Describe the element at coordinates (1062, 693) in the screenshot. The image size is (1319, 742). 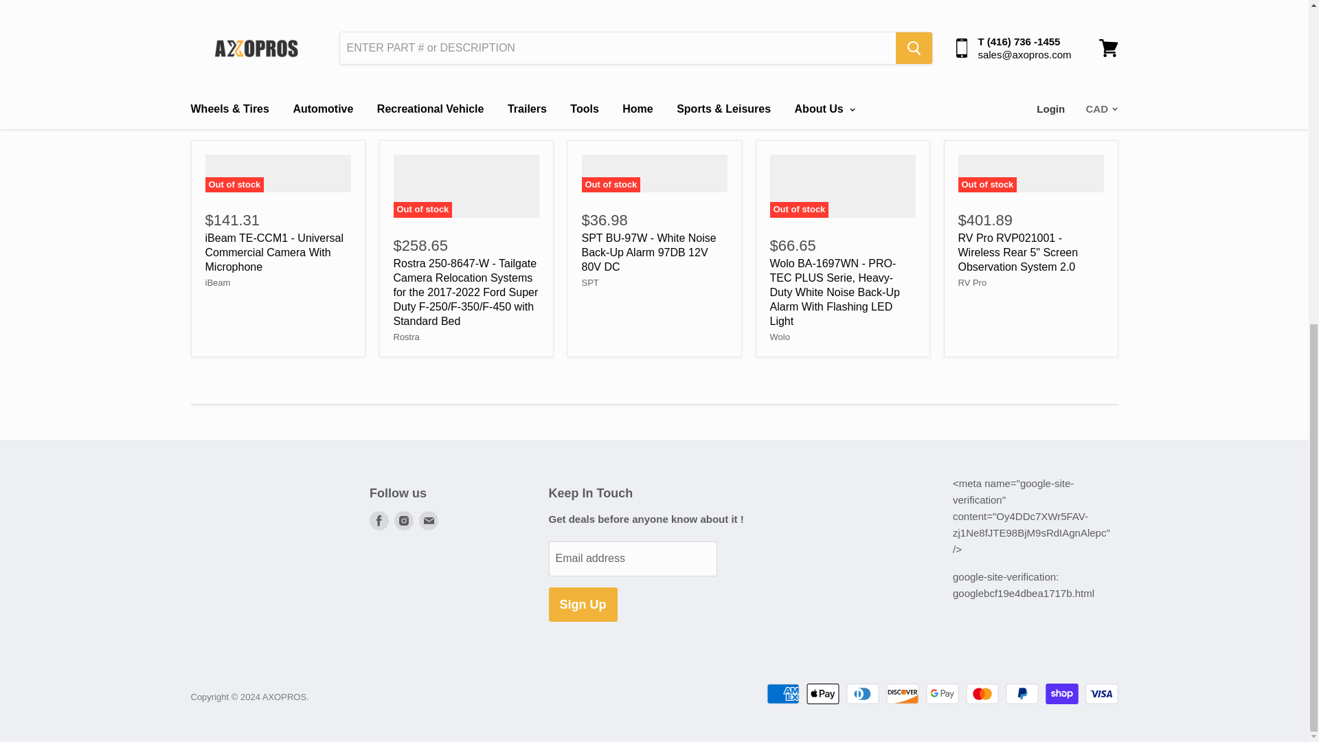
I see `Shop Pay` at that location.